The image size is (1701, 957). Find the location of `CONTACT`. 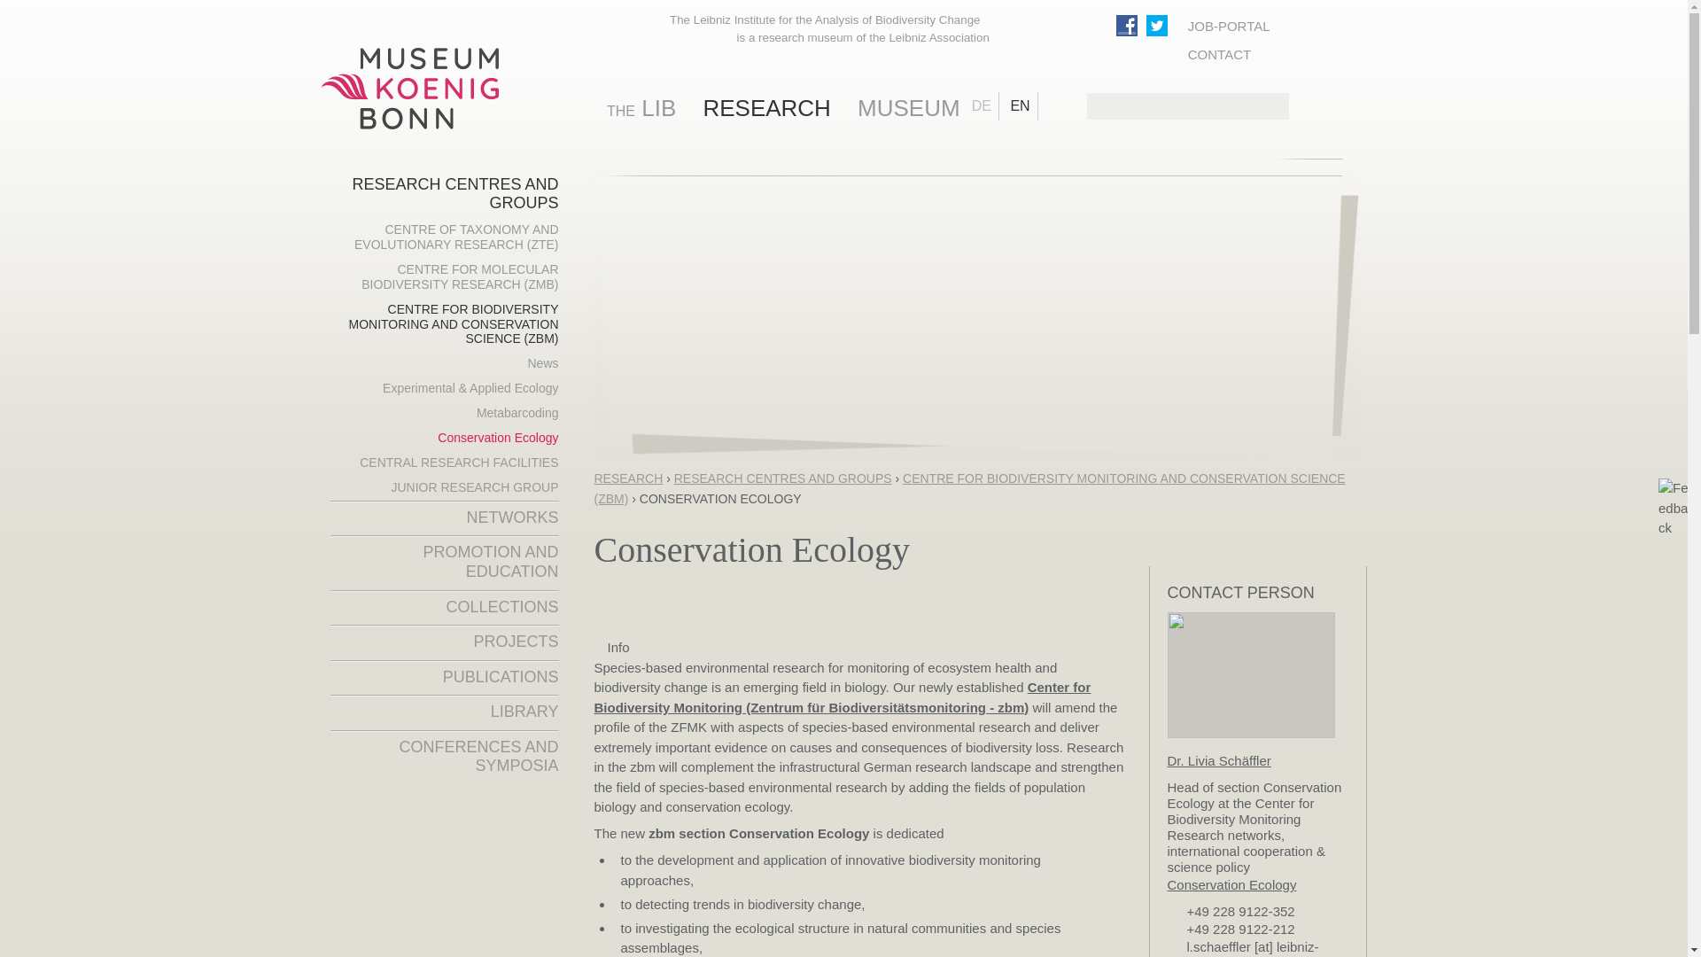

CONTACT is located at coordinates (1229, 55).